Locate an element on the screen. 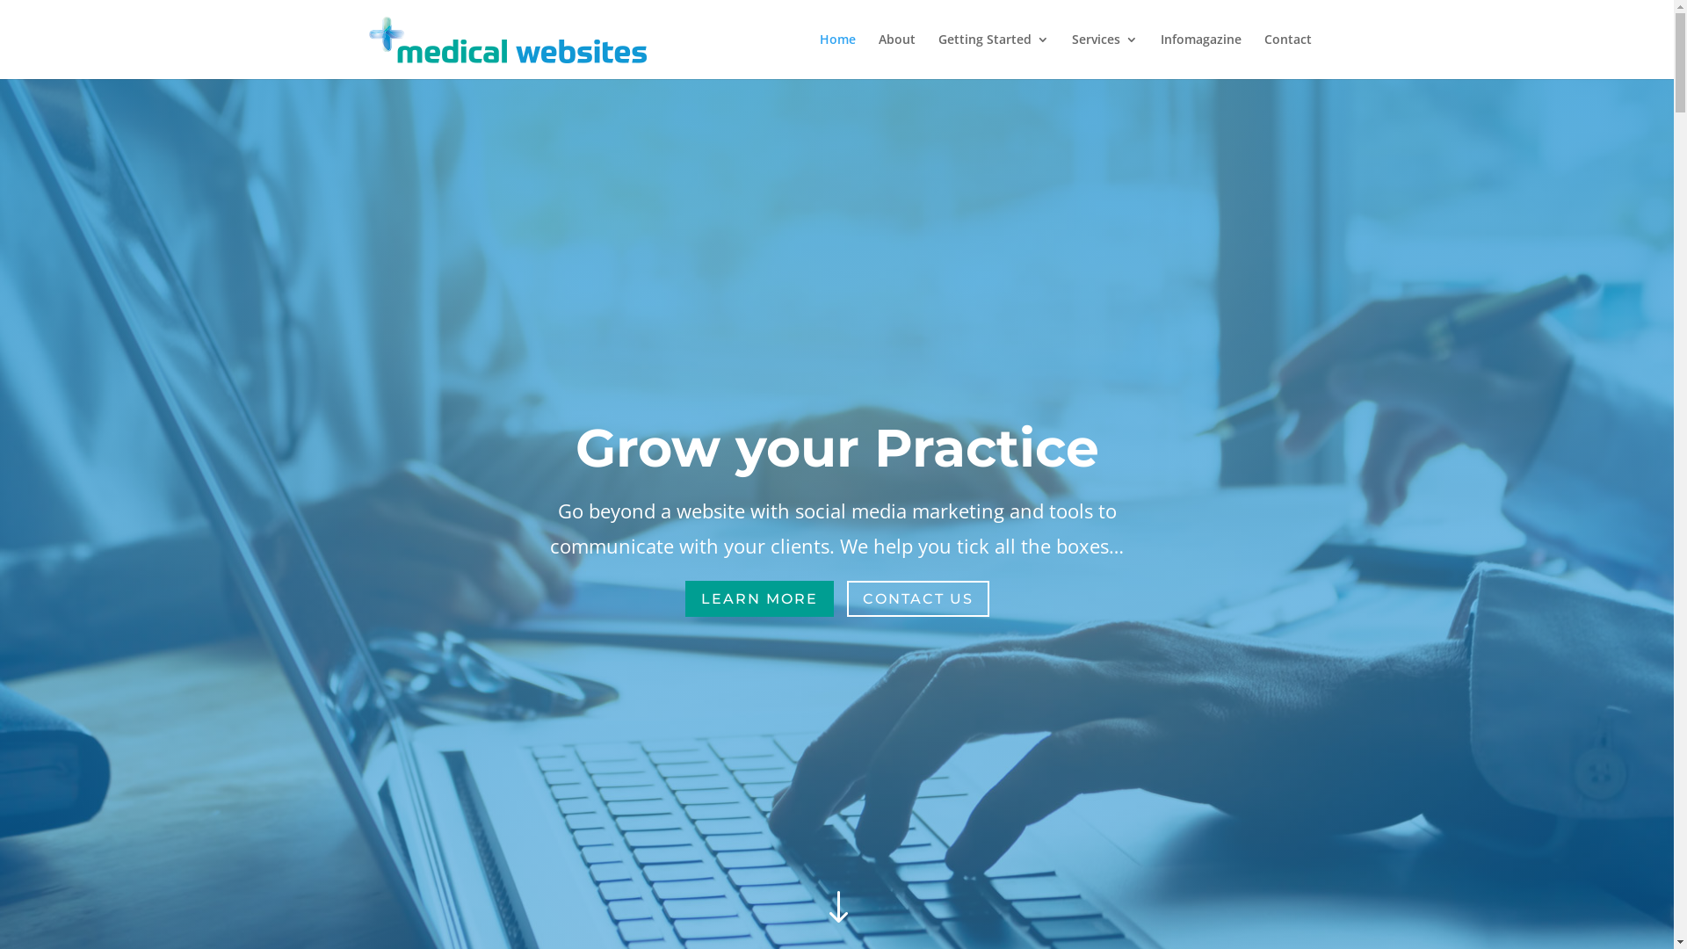 The image size is (1687, 949). Home is located at coordinates (836, 56).